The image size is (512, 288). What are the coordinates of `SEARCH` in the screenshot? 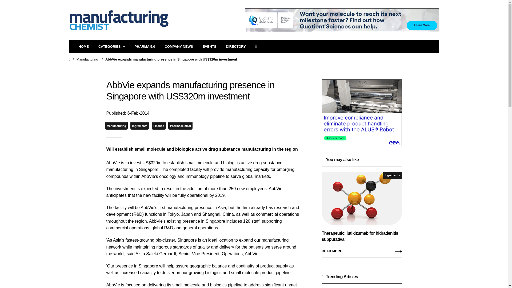 It's located at (258, 47).